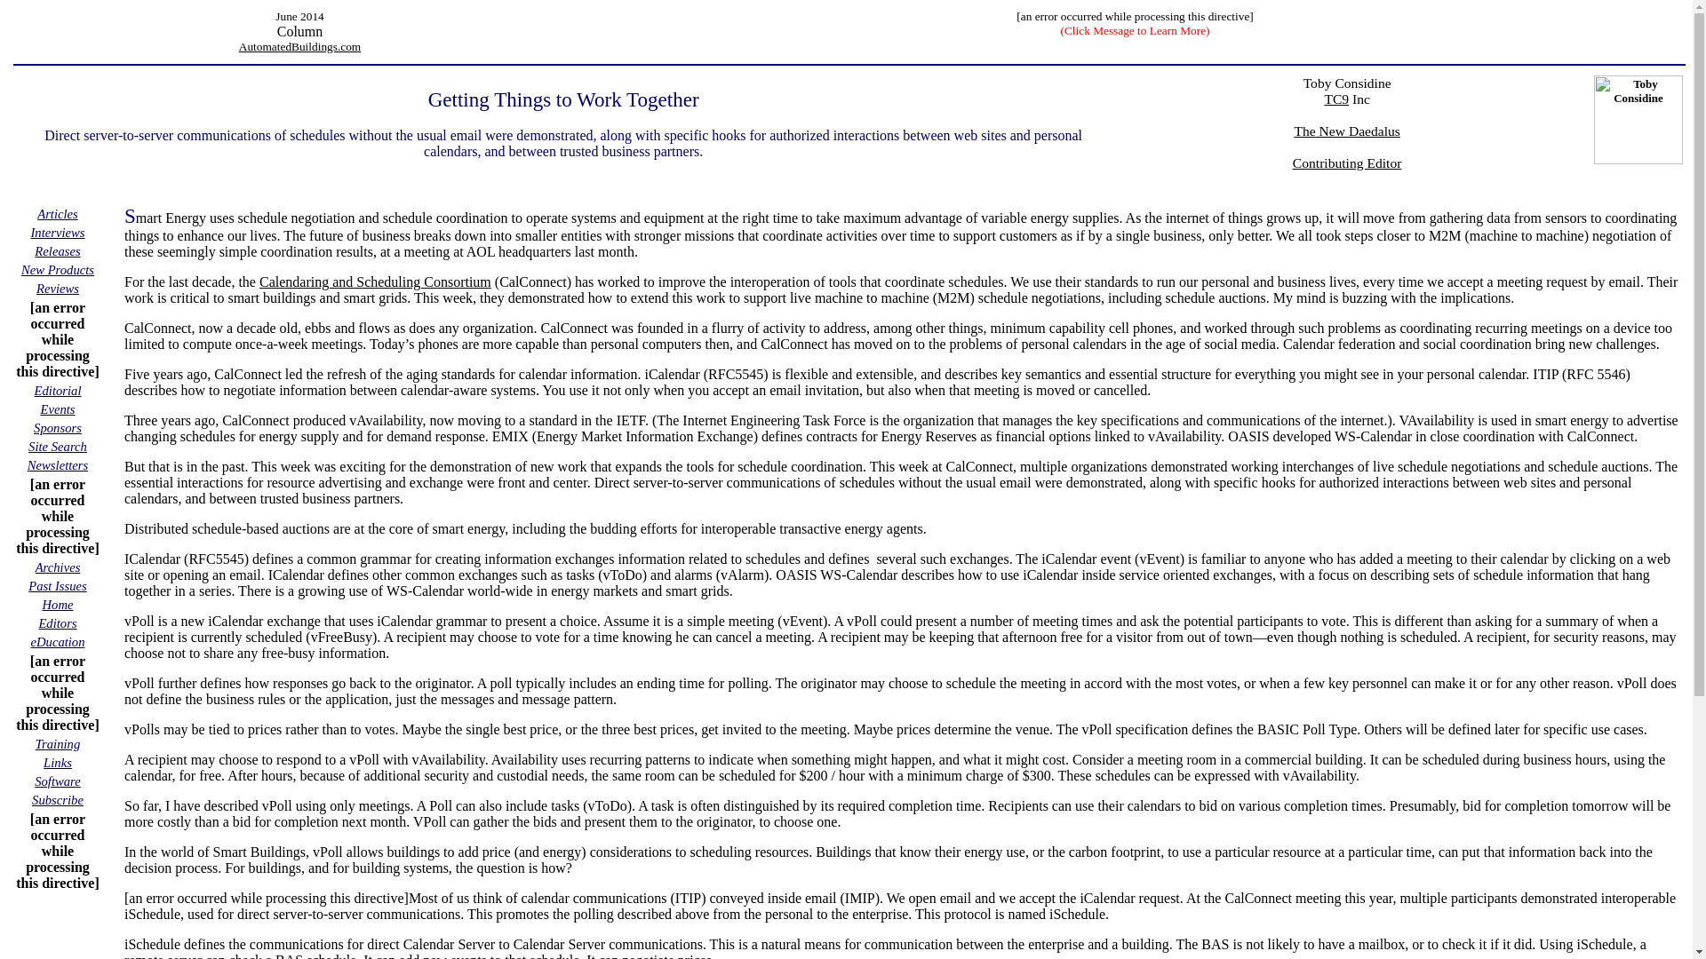  Describe the element at coordinates (58, 567) in the screenshot. I see `Archives` at that location.